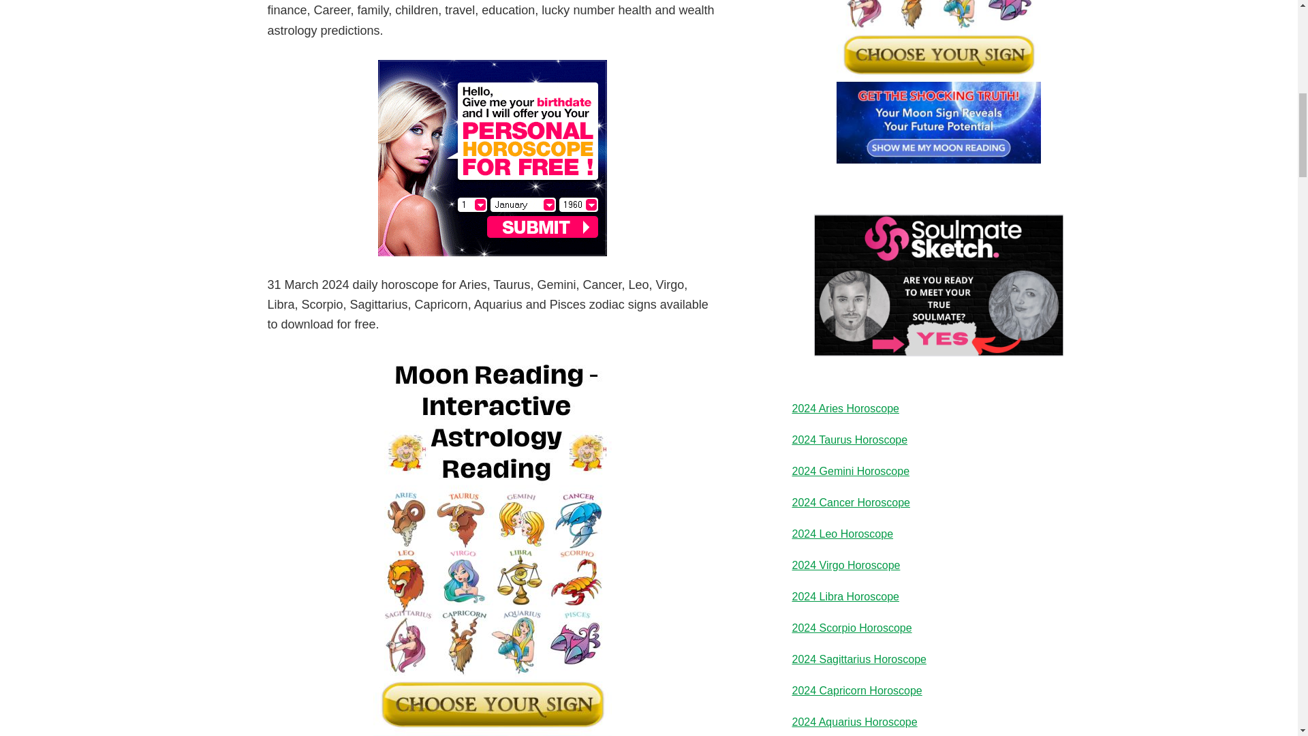 This screenshot has width=1308, height=736. I want to click on 2024 Virgo Horoscope, so click(845, 565).